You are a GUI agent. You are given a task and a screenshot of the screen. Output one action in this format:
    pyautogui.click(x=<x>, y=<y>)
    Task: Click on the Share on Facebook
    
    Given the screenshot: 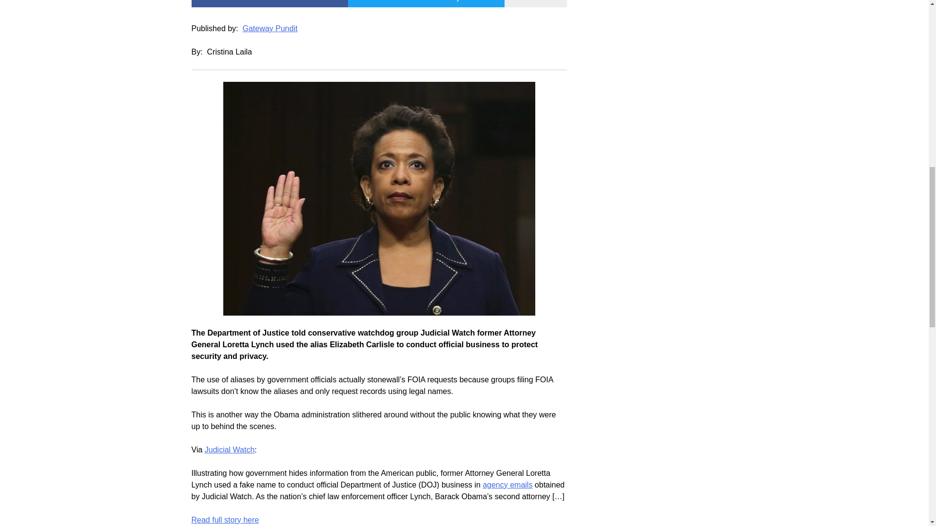 What is the action you would take?
    pyautogui.click(x=269, y=4)
    